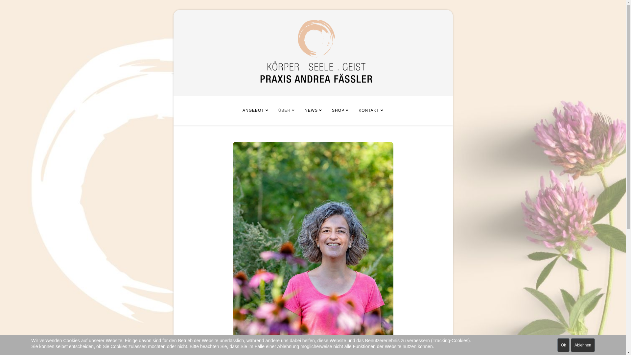  I want to click on KONTAKT, so click(371, 110).